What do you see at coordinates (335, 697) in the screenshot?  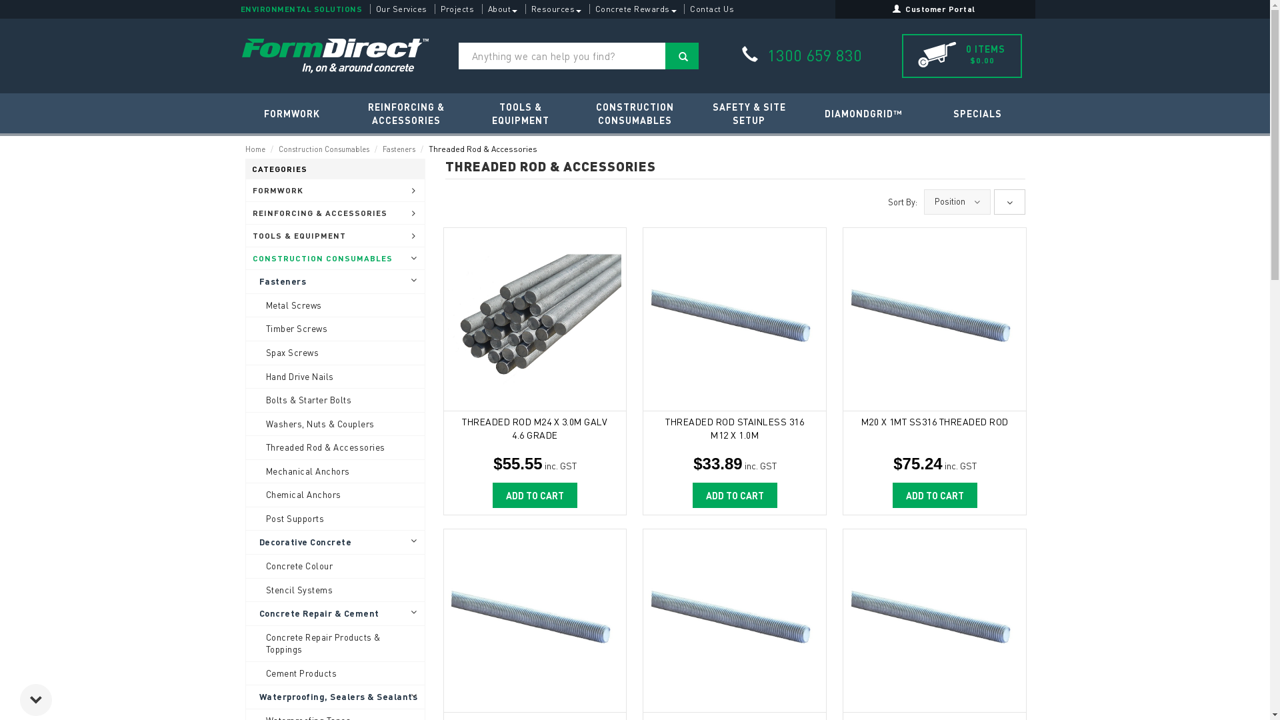 I see `Waterproofing, Sealers & Sealants` at bounding box center [335, 697].